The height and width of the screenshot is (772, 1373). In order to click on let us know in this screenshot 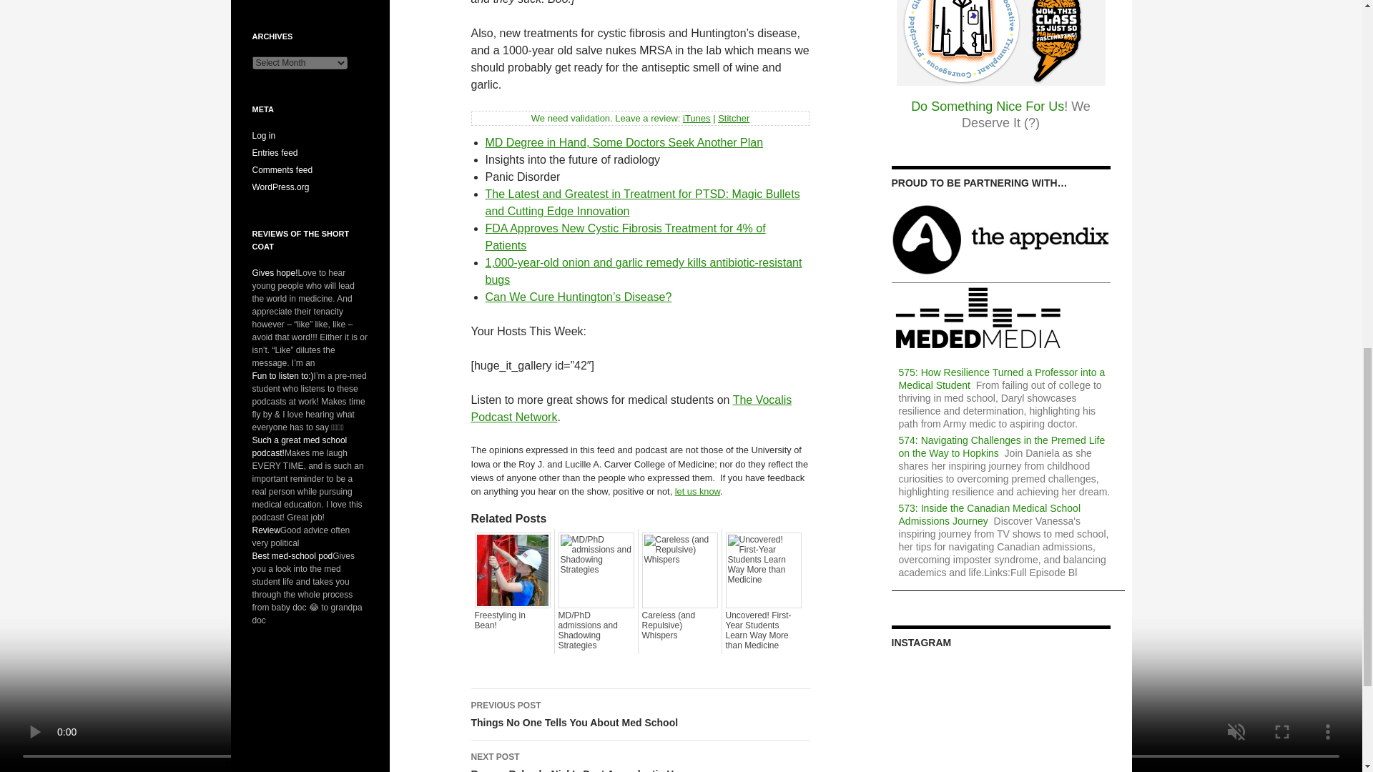, I will do `click(697, 492)`.